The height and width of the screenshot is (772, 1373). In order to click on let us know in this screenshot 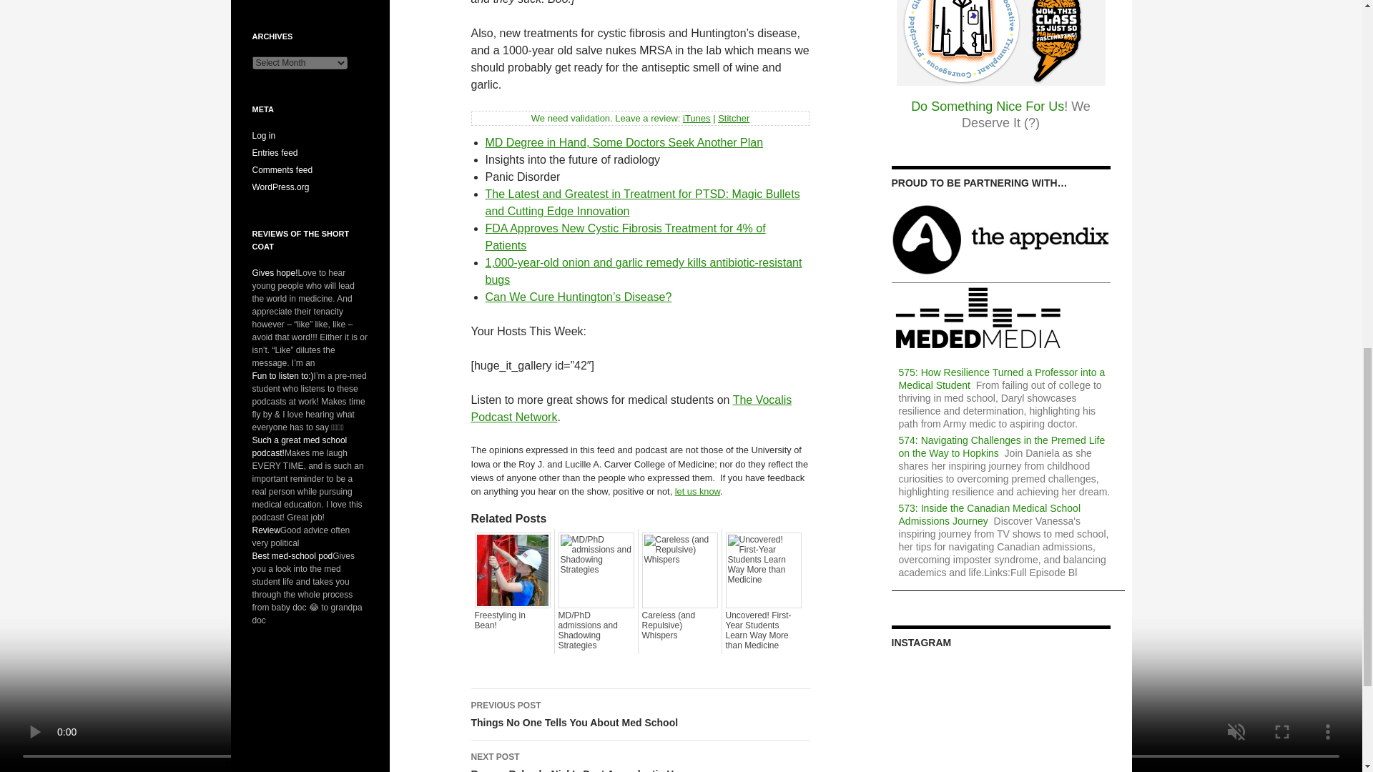, I will do `click(697, 492)`.